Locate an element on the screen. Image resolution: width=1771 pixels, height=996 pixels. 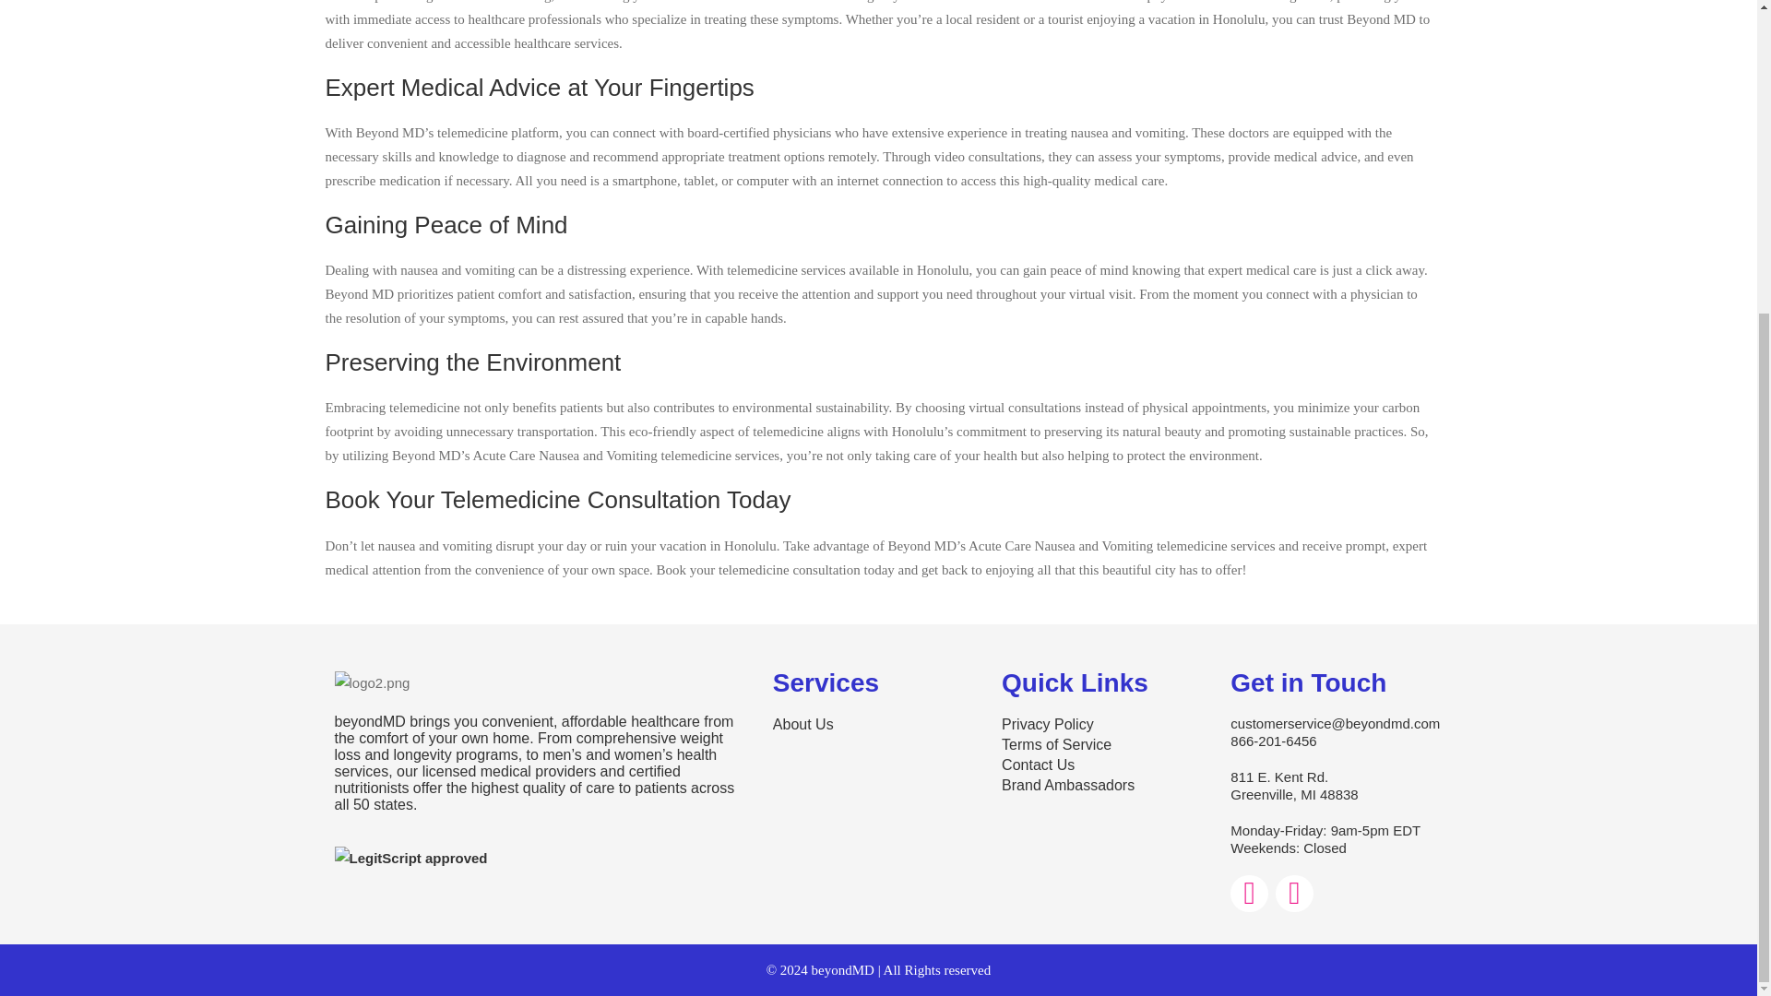
Contact Us is located at coordinates (1098, 765).